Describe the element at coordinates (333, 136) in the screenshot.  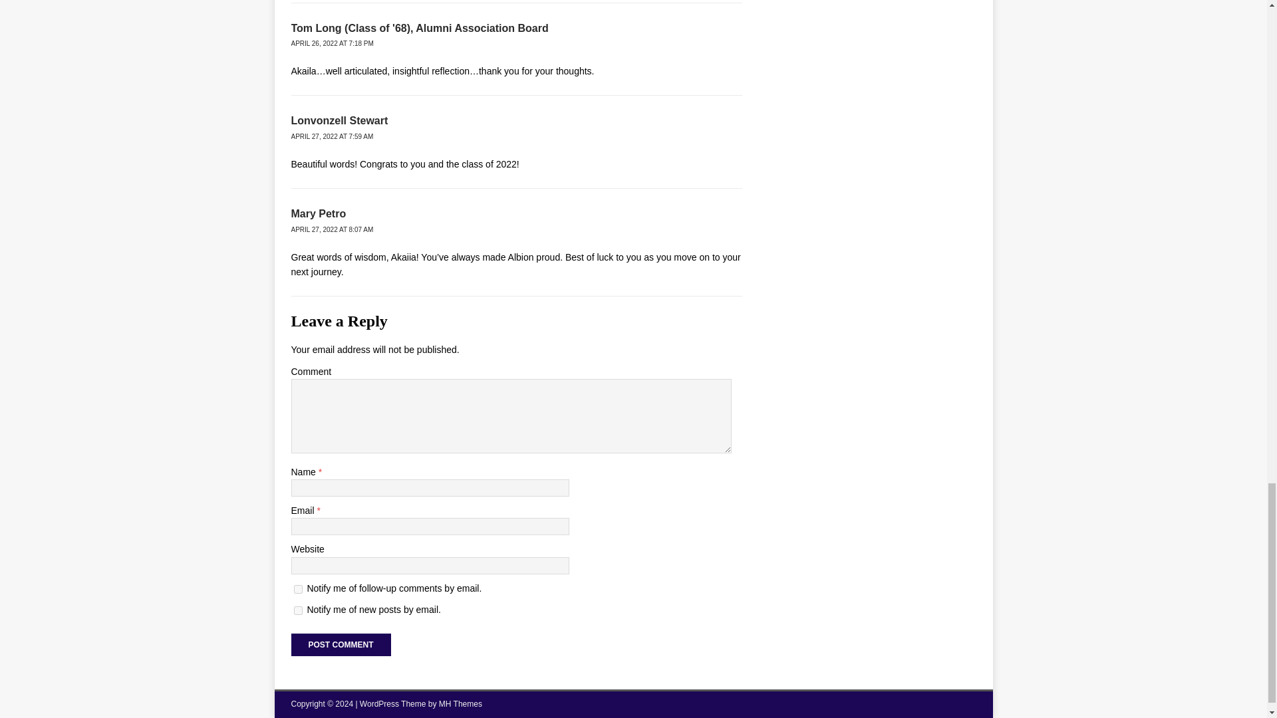
I see `APRIL 27, 2022 AT 7:59 AM` at that location.